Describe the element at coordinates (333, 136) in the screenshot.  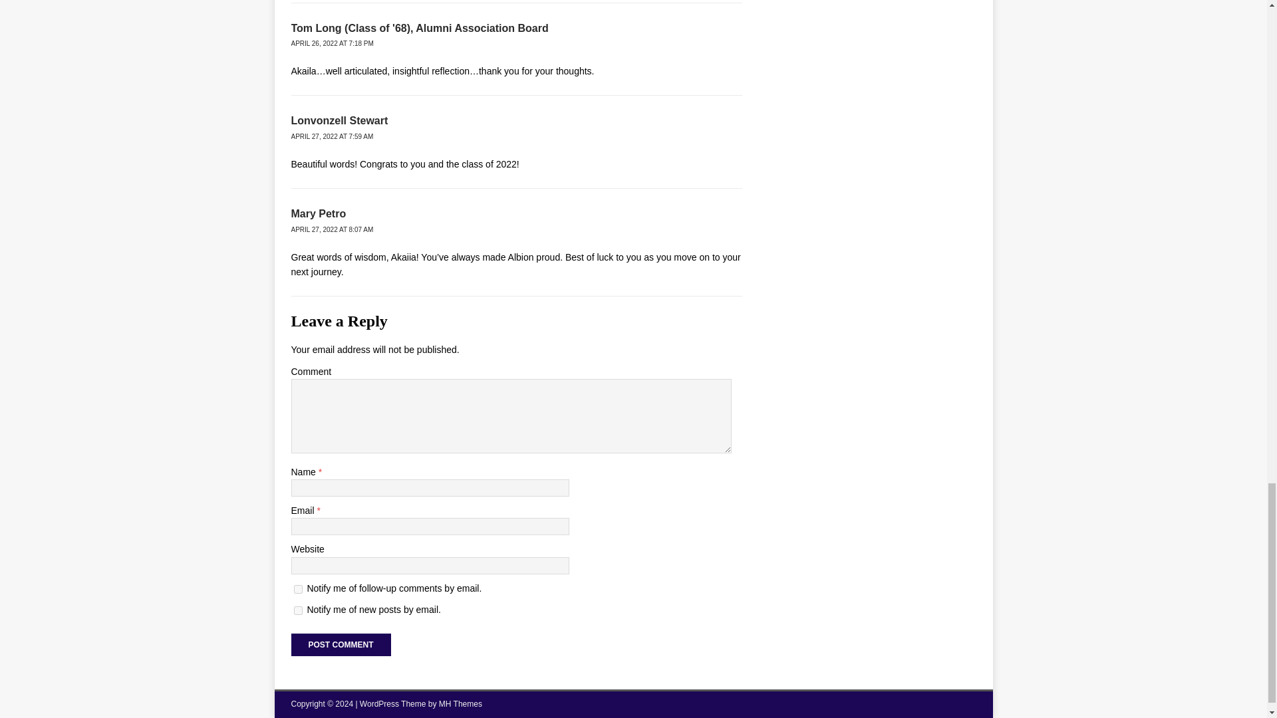
I see `APRIL 27, 2022 AT 7:59 AM` at that location.